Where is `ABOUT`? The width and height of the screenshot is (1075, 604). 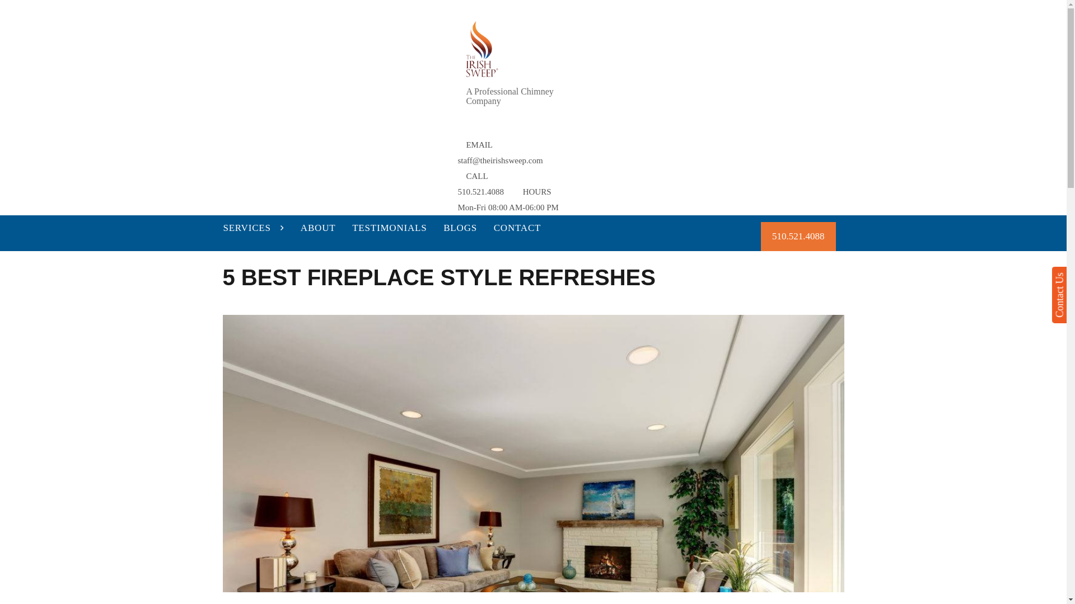
ABOUT is located at coordinates (318, 228).